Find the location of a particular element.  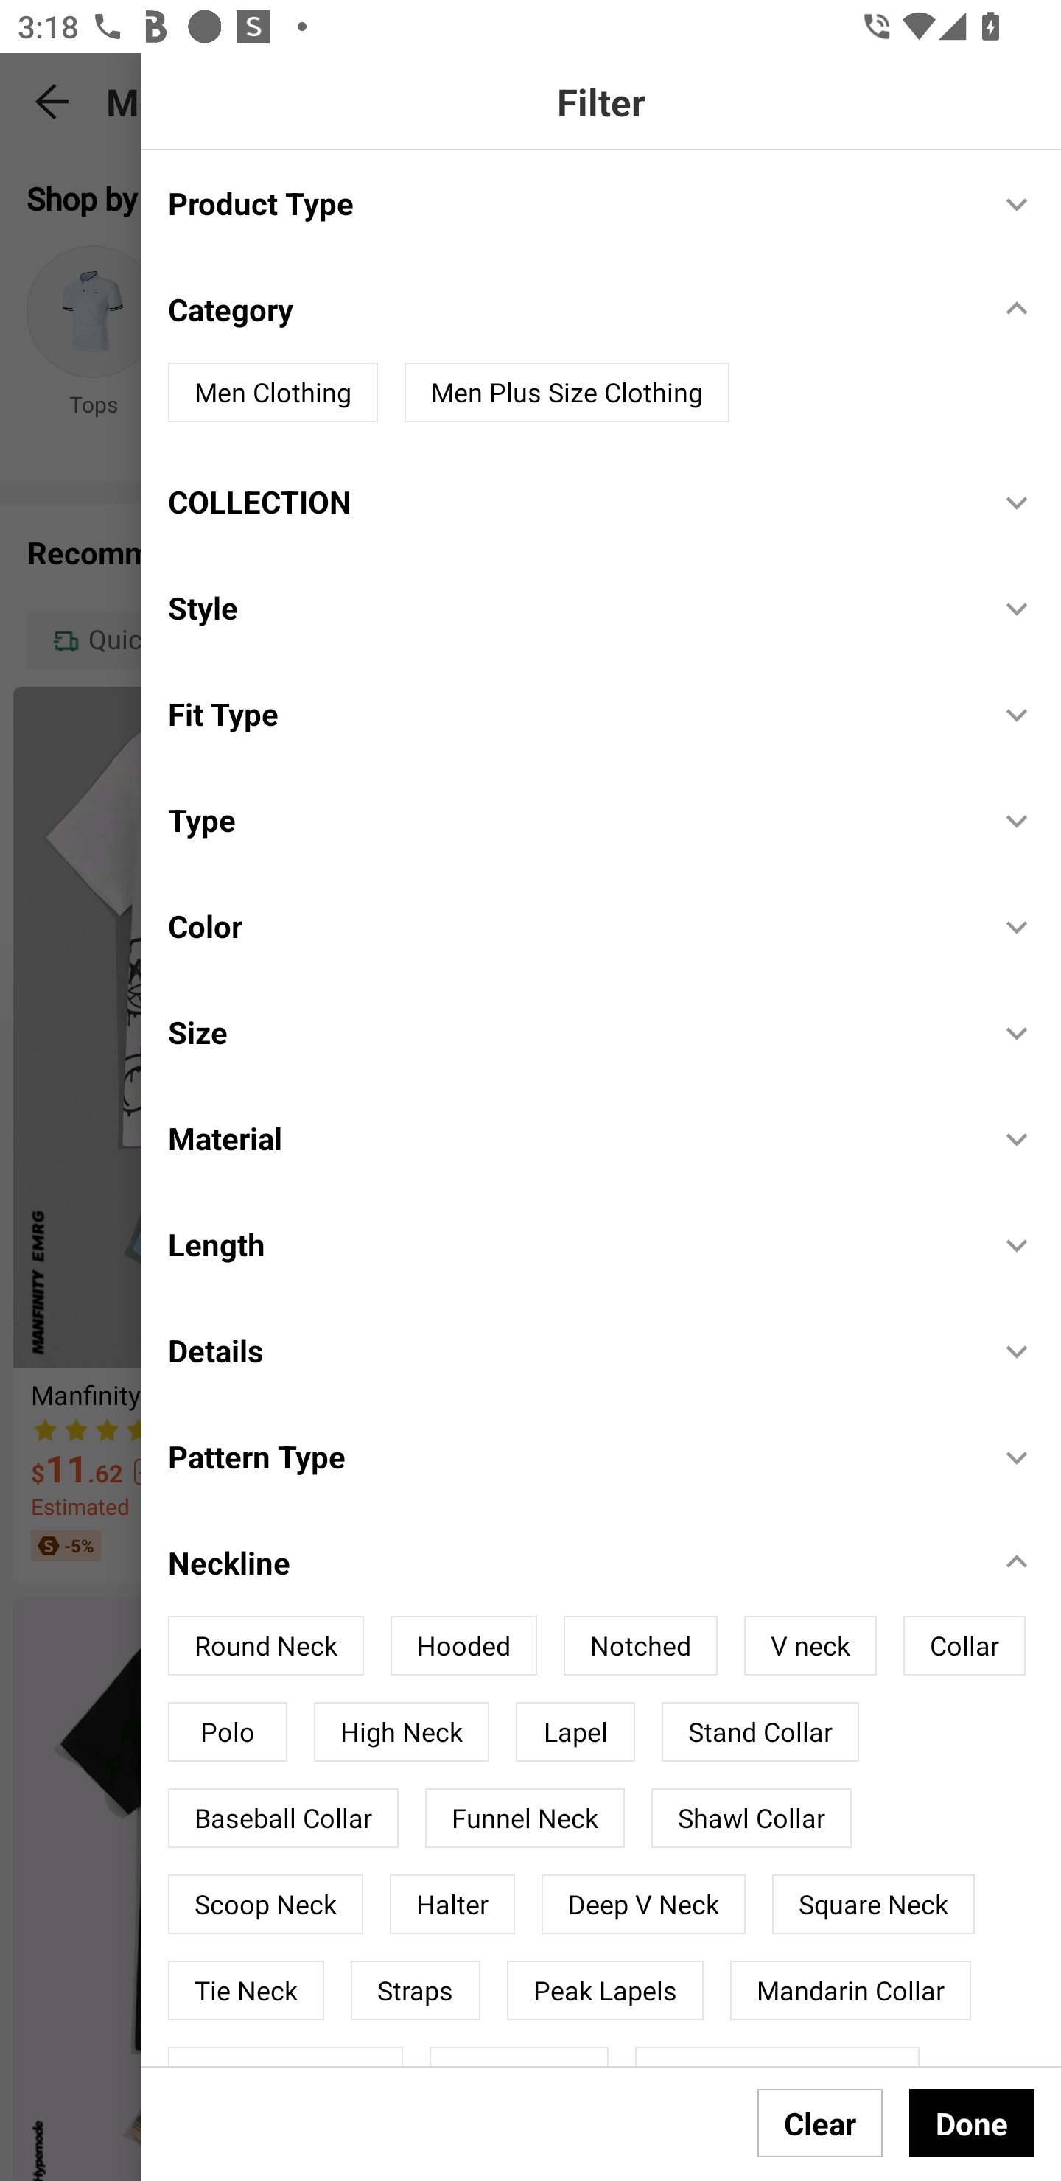

COLLECTION is located at coordinates (570, 501).